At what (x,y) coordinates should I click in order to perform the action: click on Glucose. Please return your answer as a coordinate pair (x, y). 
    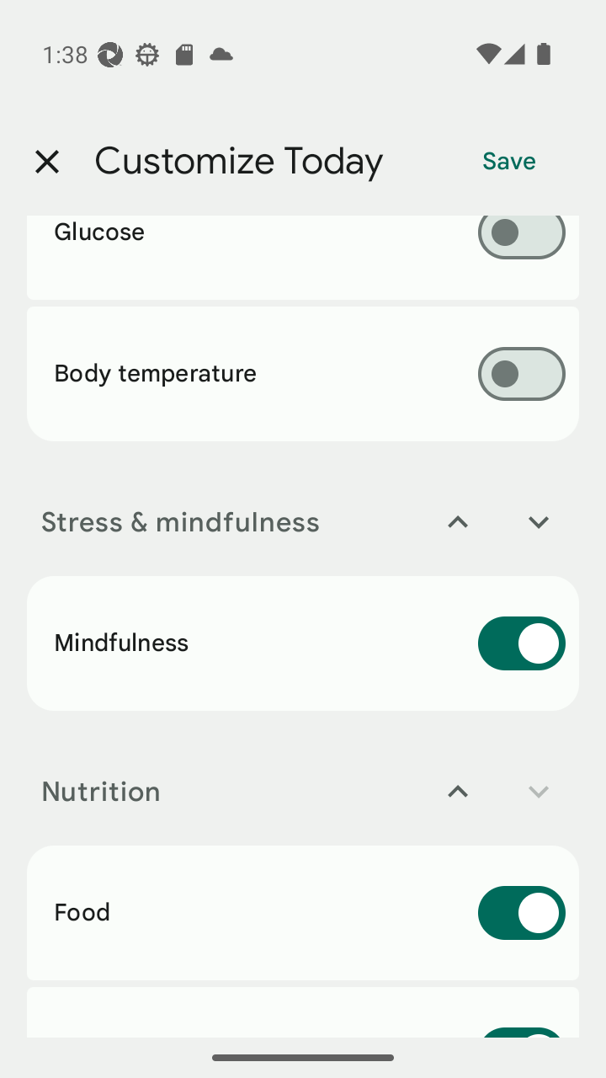
    Looking at the image, I should click on (303, 258).